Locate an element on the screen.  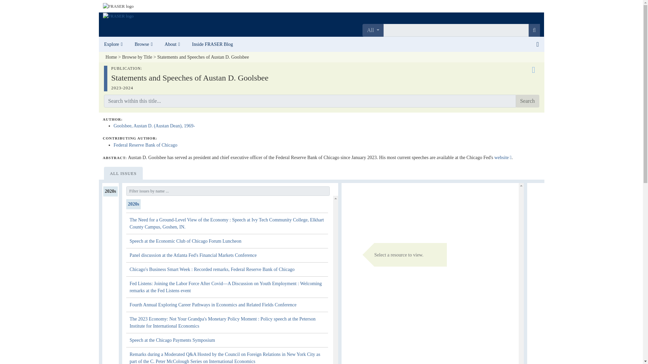
About is located at coordinates (173, 44).